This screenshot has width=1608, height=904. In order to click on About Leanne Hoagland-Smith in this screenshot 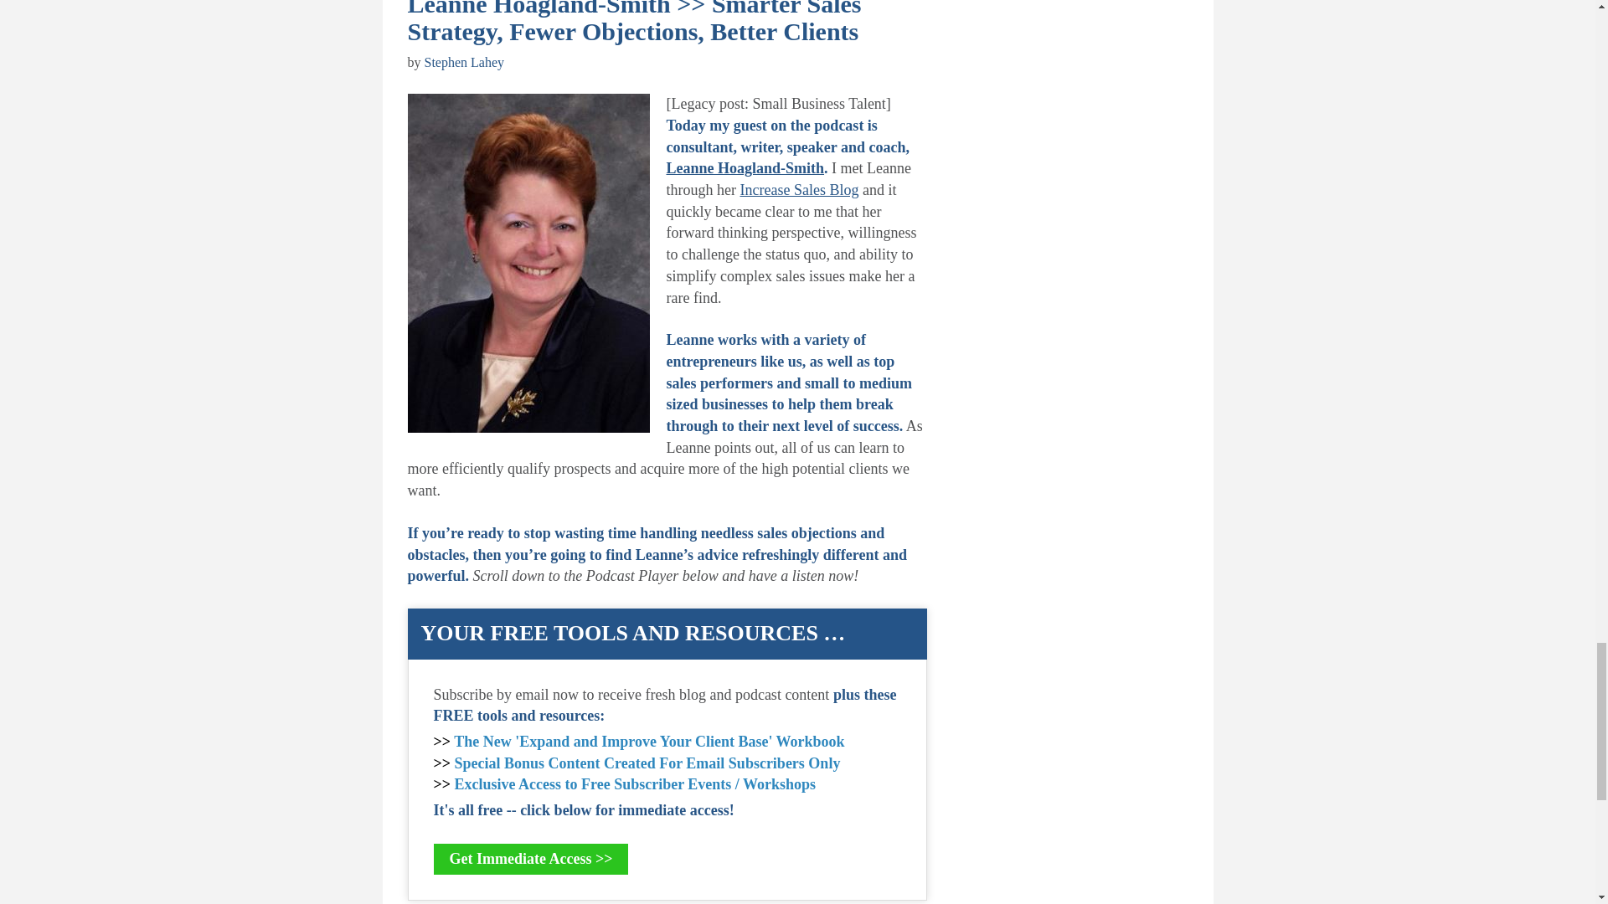, I will do `click(745, 167)`.